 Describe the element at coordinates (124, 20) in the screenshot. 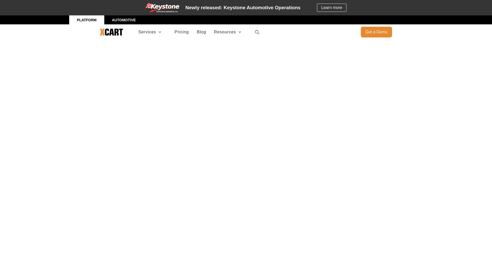

I see `AUTOMOTIVE` at that location.